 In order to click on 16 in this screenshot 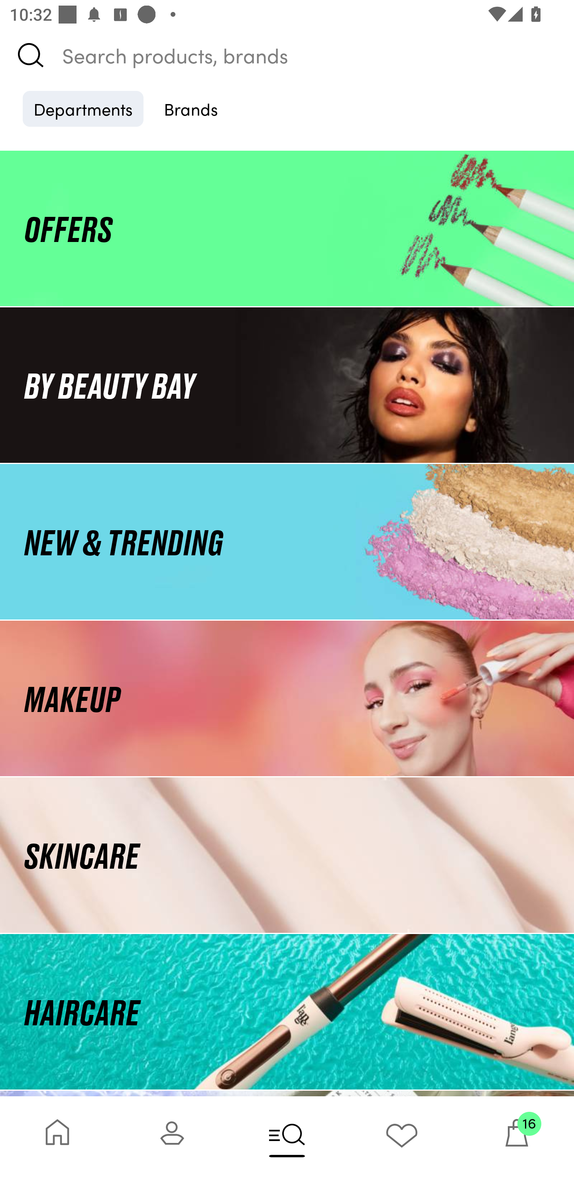, I will do `click(517, 1138)`.